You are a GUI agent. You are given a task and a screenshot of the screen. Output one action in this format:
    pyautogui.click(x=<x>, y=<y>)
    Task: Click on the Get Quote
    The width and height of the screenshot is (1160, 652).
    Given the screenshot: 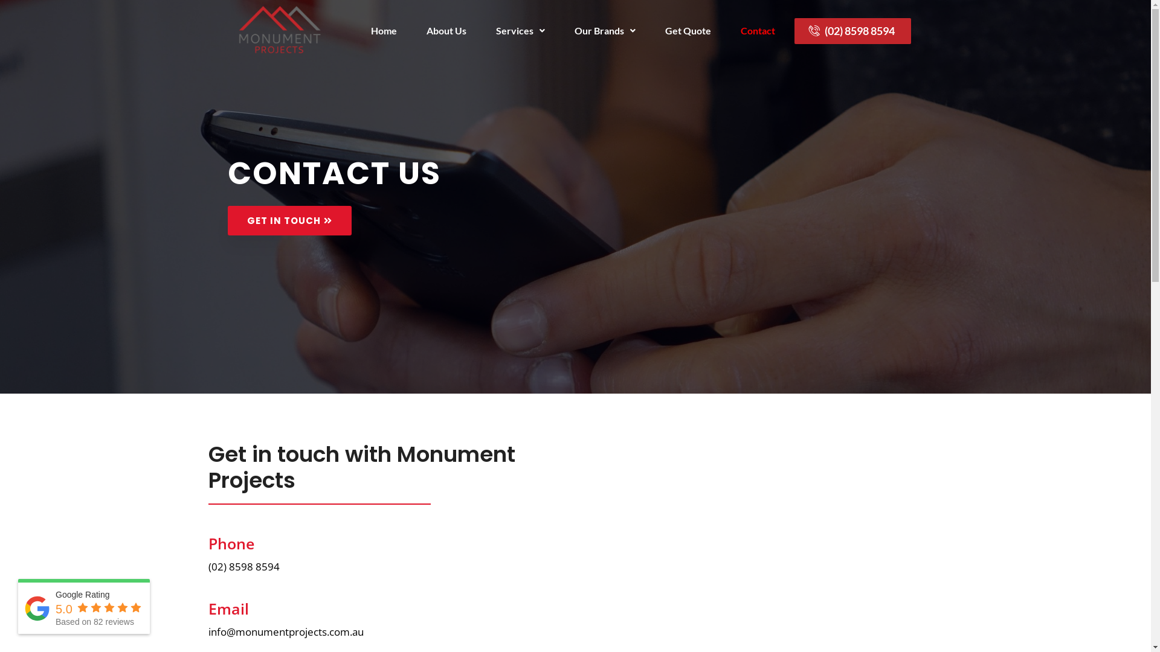 What is the action you would take?
    pyautogui.click(x=688, y=31)
    